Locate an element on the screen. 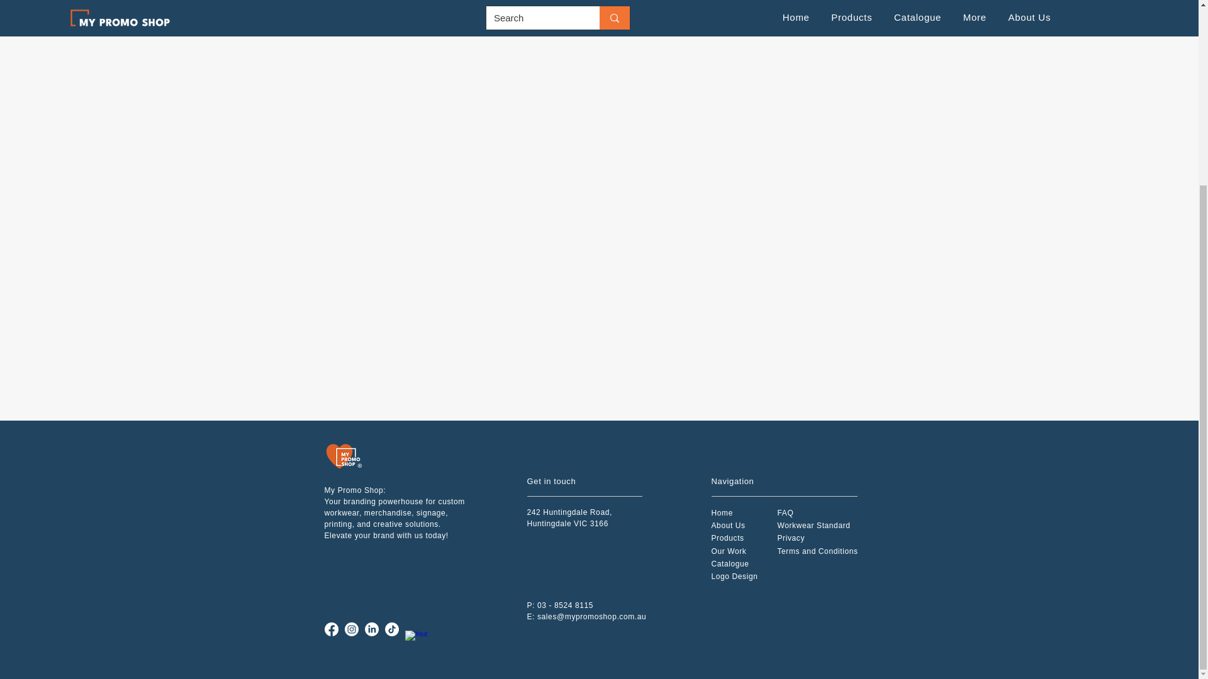  Privacy is located at coordinates (791, 538).